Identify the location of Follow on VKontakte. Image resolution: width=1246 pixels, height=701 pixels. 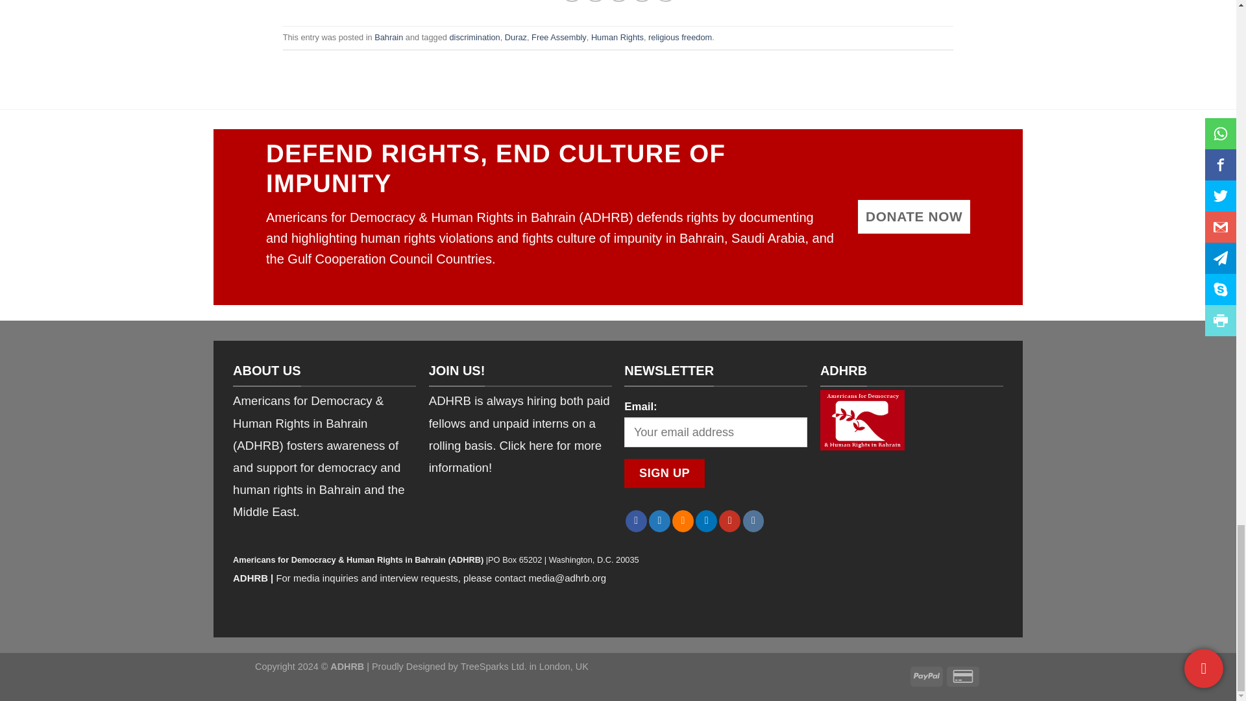
(753, 521).